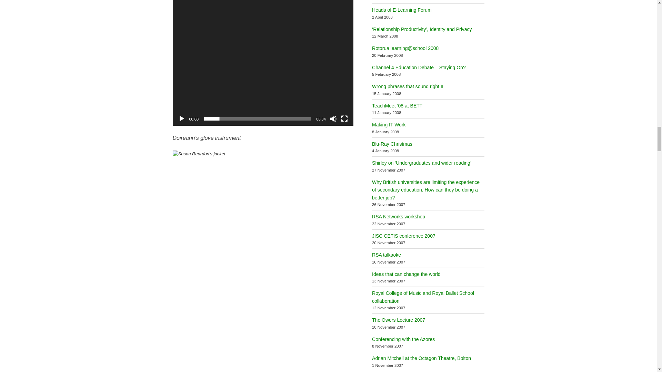  I want to click on Mute, so click(333, 118).